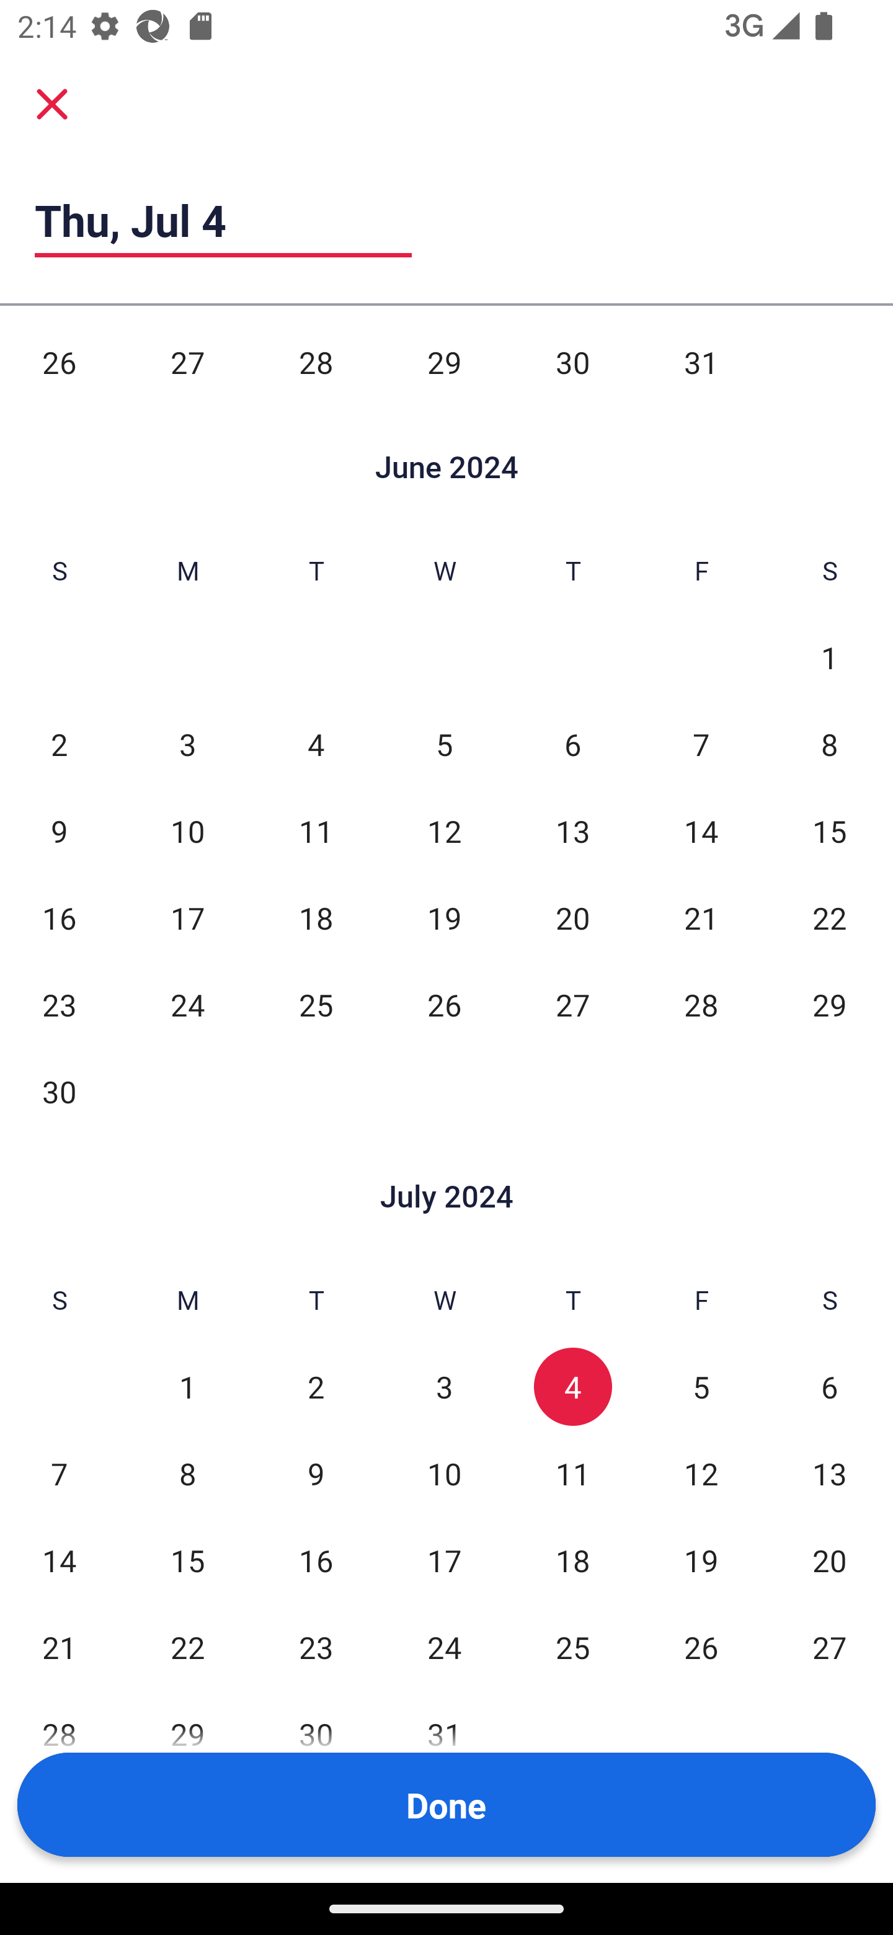 The height and width of the screenshot is (1935, 893). What do you see at coordinates (444, 1386) in the screenshot?
I see `3 Wed, Jul 3, Not Selected` at bounding box center [444, 1386].